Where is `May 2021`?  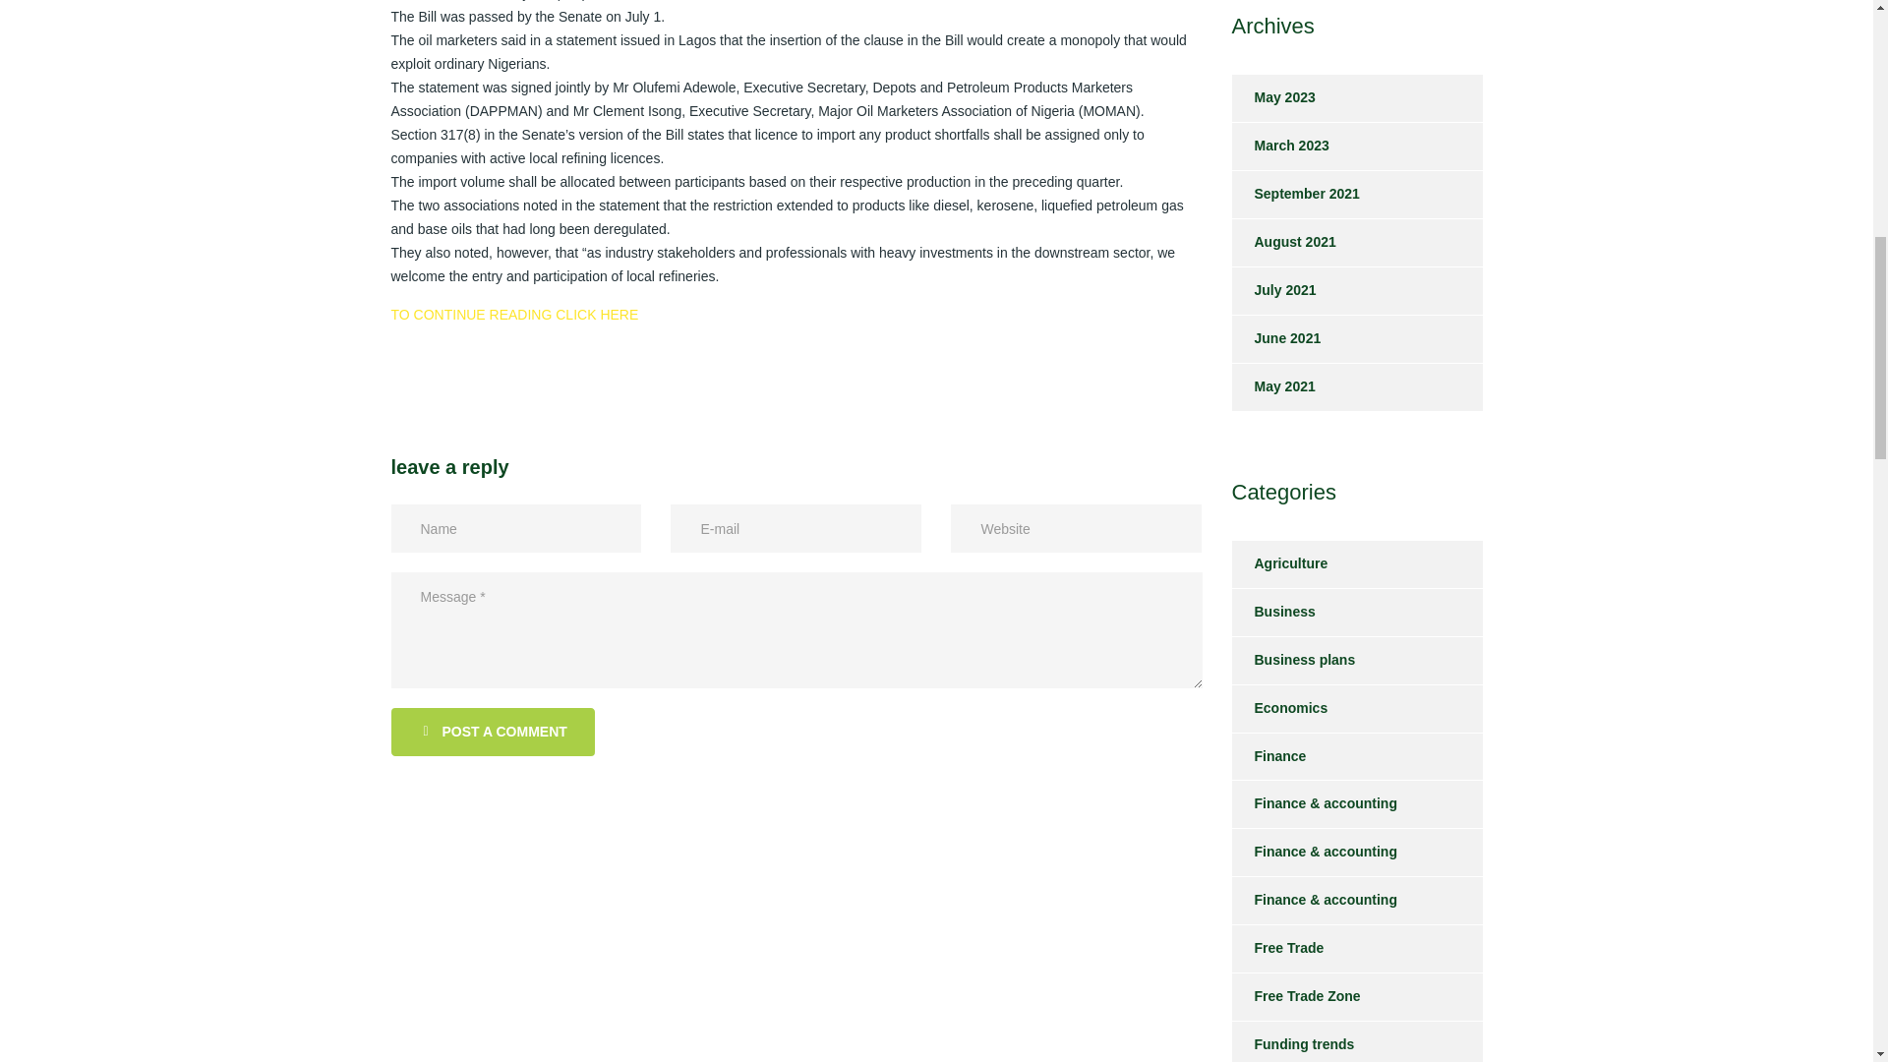 May 2021 is located at coordinates (1272, 387).